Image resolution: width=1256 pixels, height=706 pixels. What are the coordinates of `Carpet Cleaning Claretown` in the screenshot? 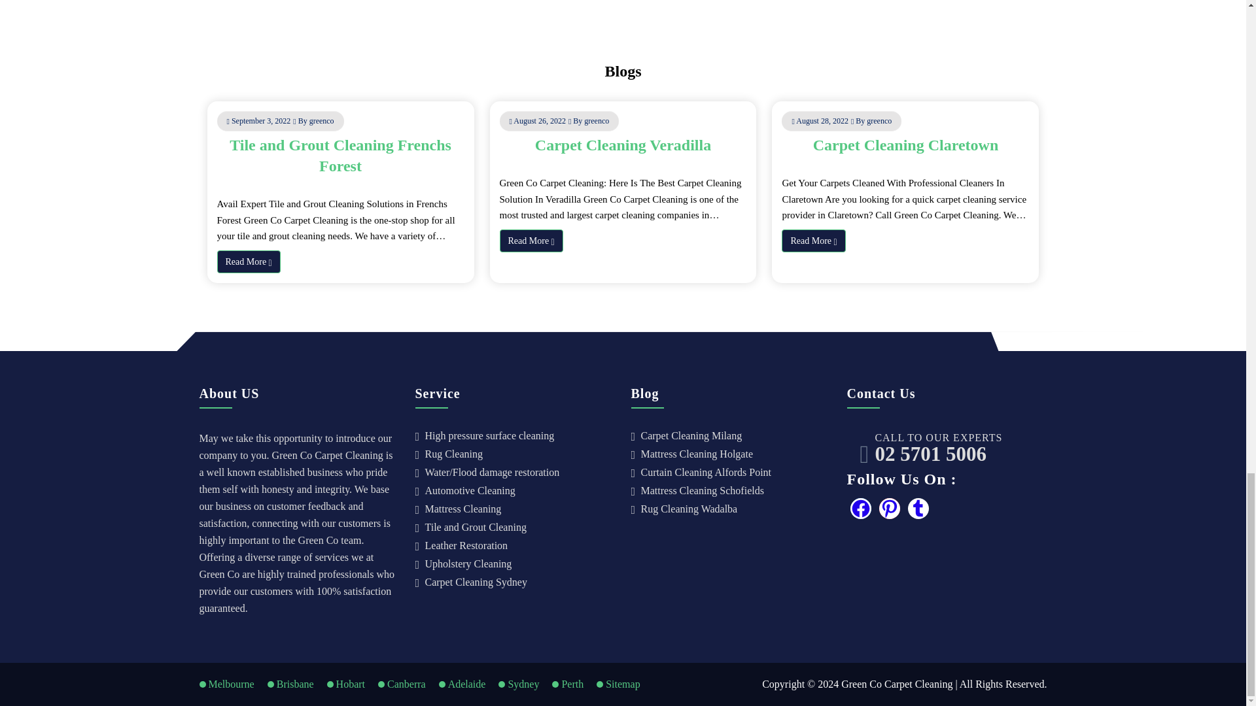 It's located at (905, 145).